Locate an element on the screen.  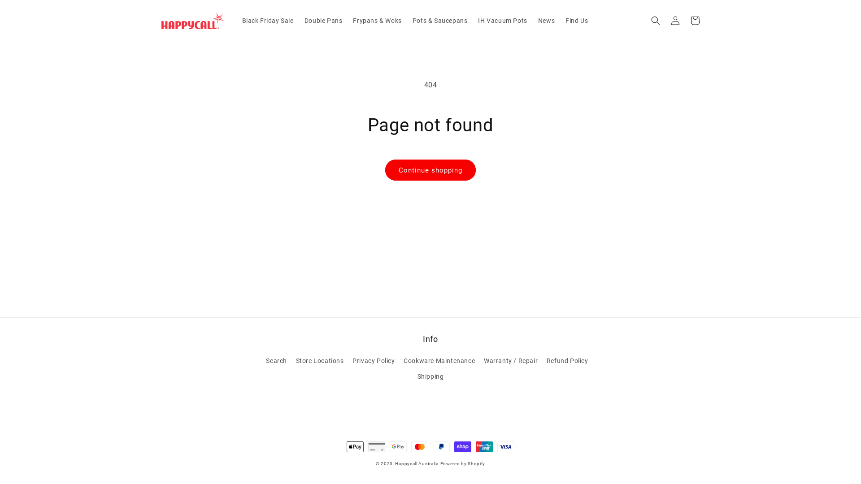
Pots & Saucepans is located at coordinates (440, 21).